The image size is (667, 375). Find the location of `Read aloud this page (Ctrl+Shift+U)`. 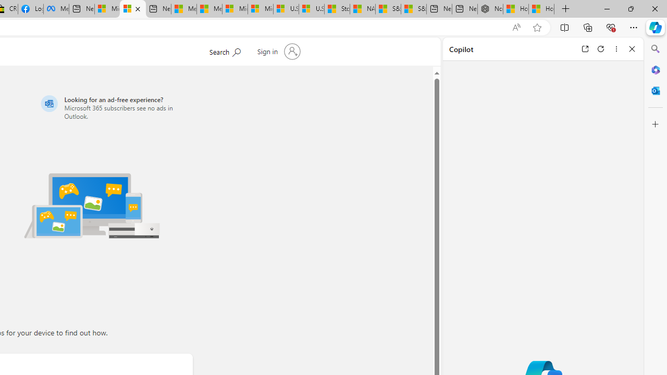

Read aloud this page (Ctrl+Shift+U) is located at coordinates (516, 28).